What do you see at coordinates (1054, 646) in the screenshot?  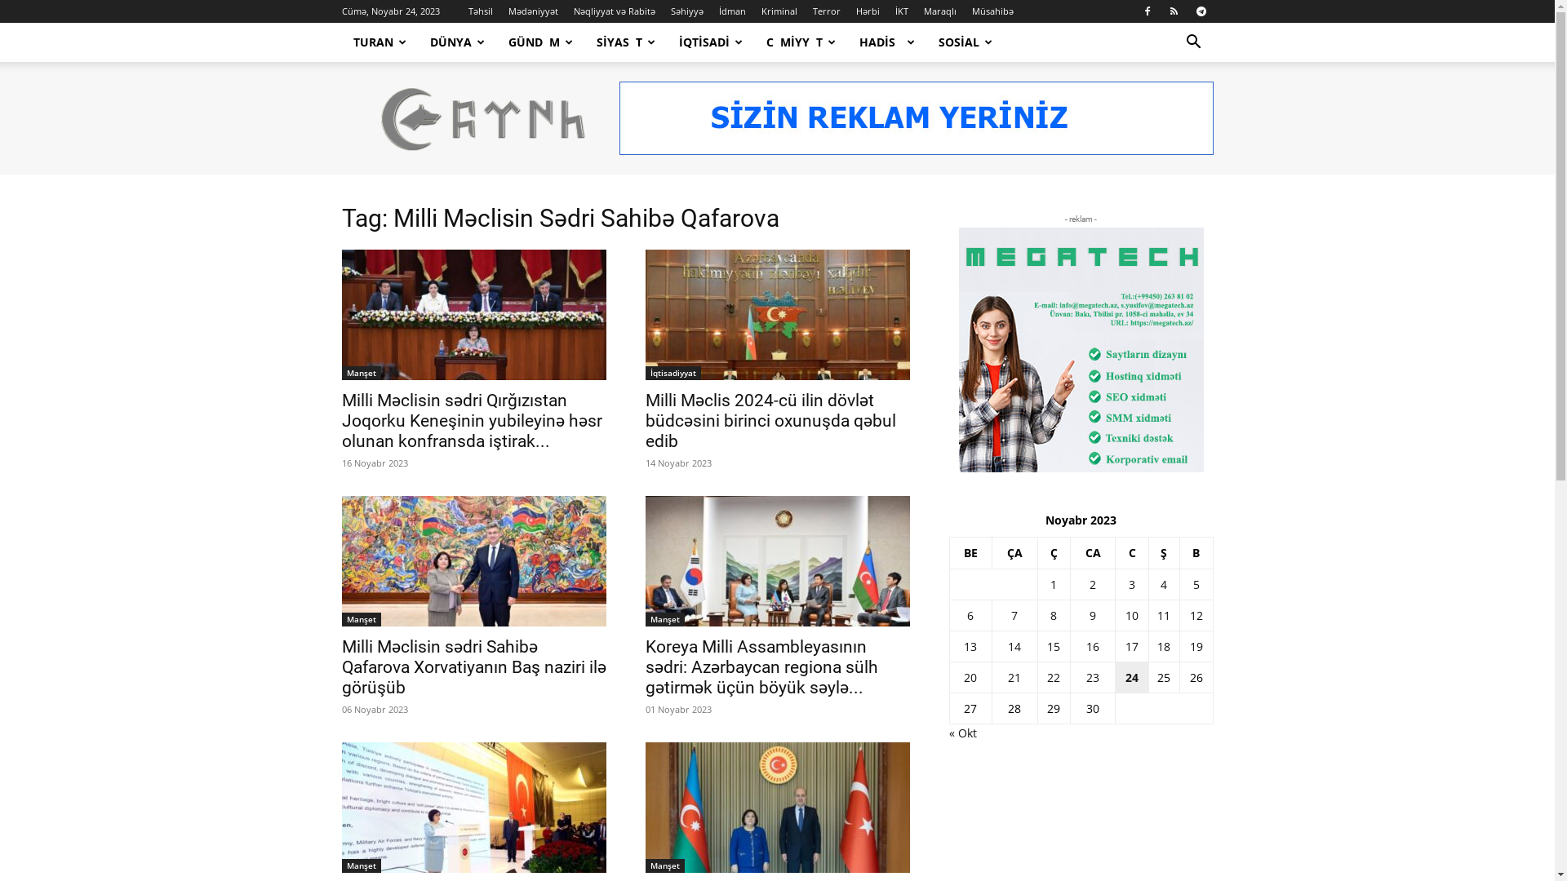 I see `15` at bounding box center [1054, 646].